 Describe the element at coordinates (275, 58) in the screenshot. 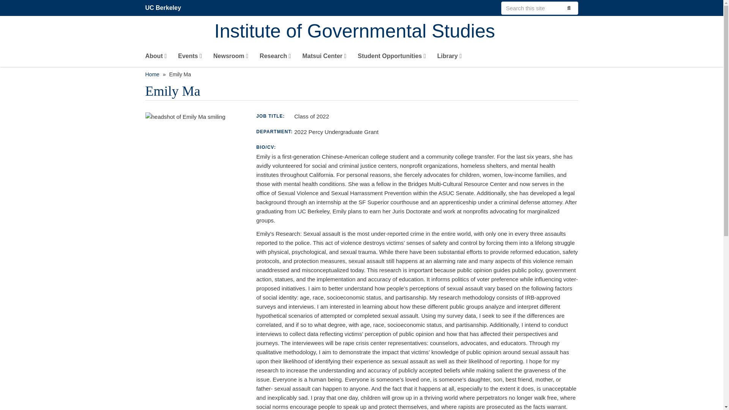

I see `Research` at that location.